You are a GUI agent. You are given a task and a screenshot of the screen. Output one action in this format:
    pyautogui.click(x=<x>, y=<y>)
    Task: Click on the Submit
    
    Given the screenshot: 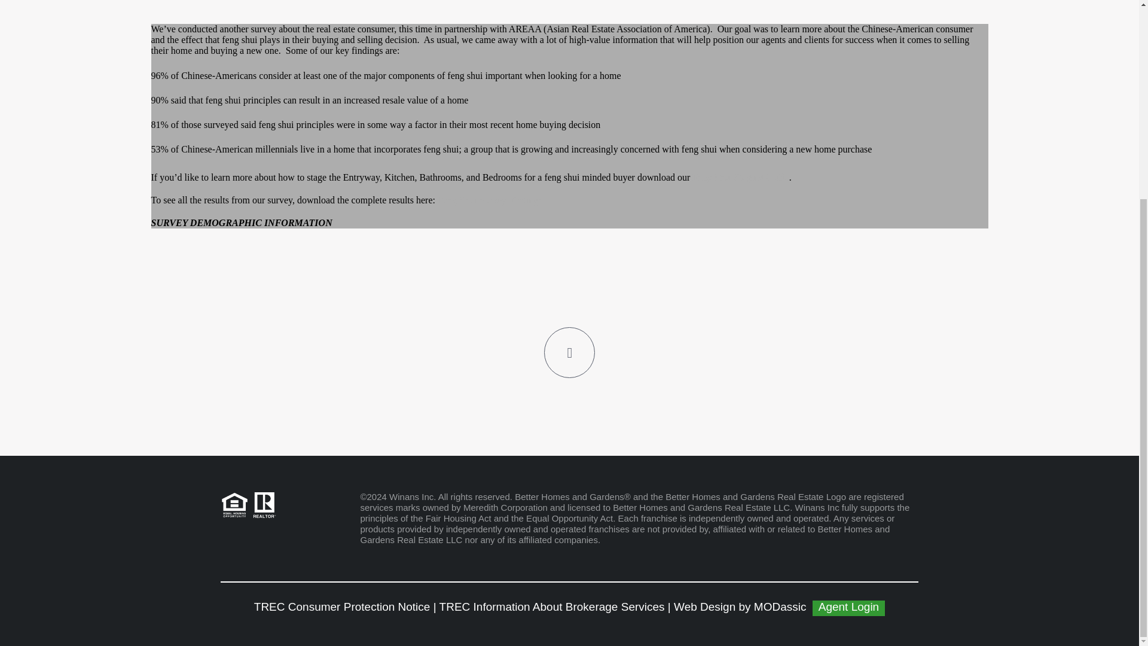 What is the action you would take?
    pyautogui.click(x=569, y=144)
    